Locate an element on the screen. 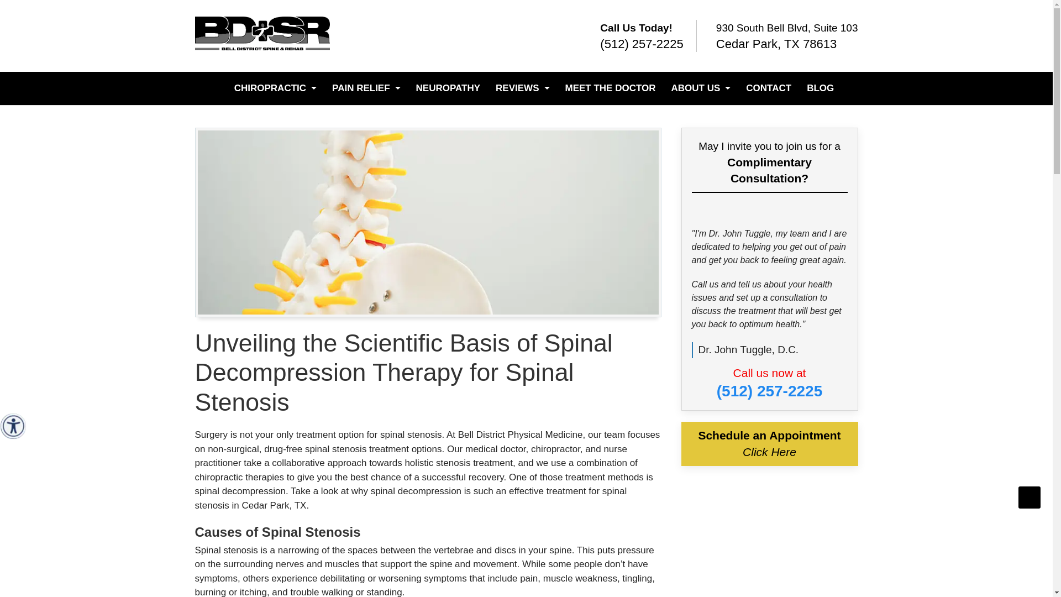 The width and height of the screenshot is (1061, 597). MEET THE DOCTOR is located at coordinates (610, 88).